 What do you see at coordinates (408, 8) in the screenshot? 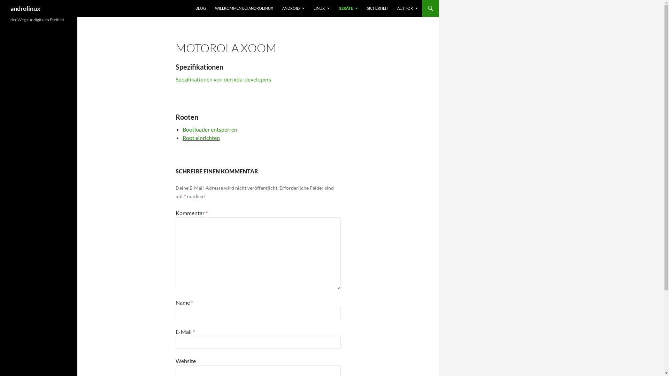
I see `AUTHOR` at bounding box center [408, 8].